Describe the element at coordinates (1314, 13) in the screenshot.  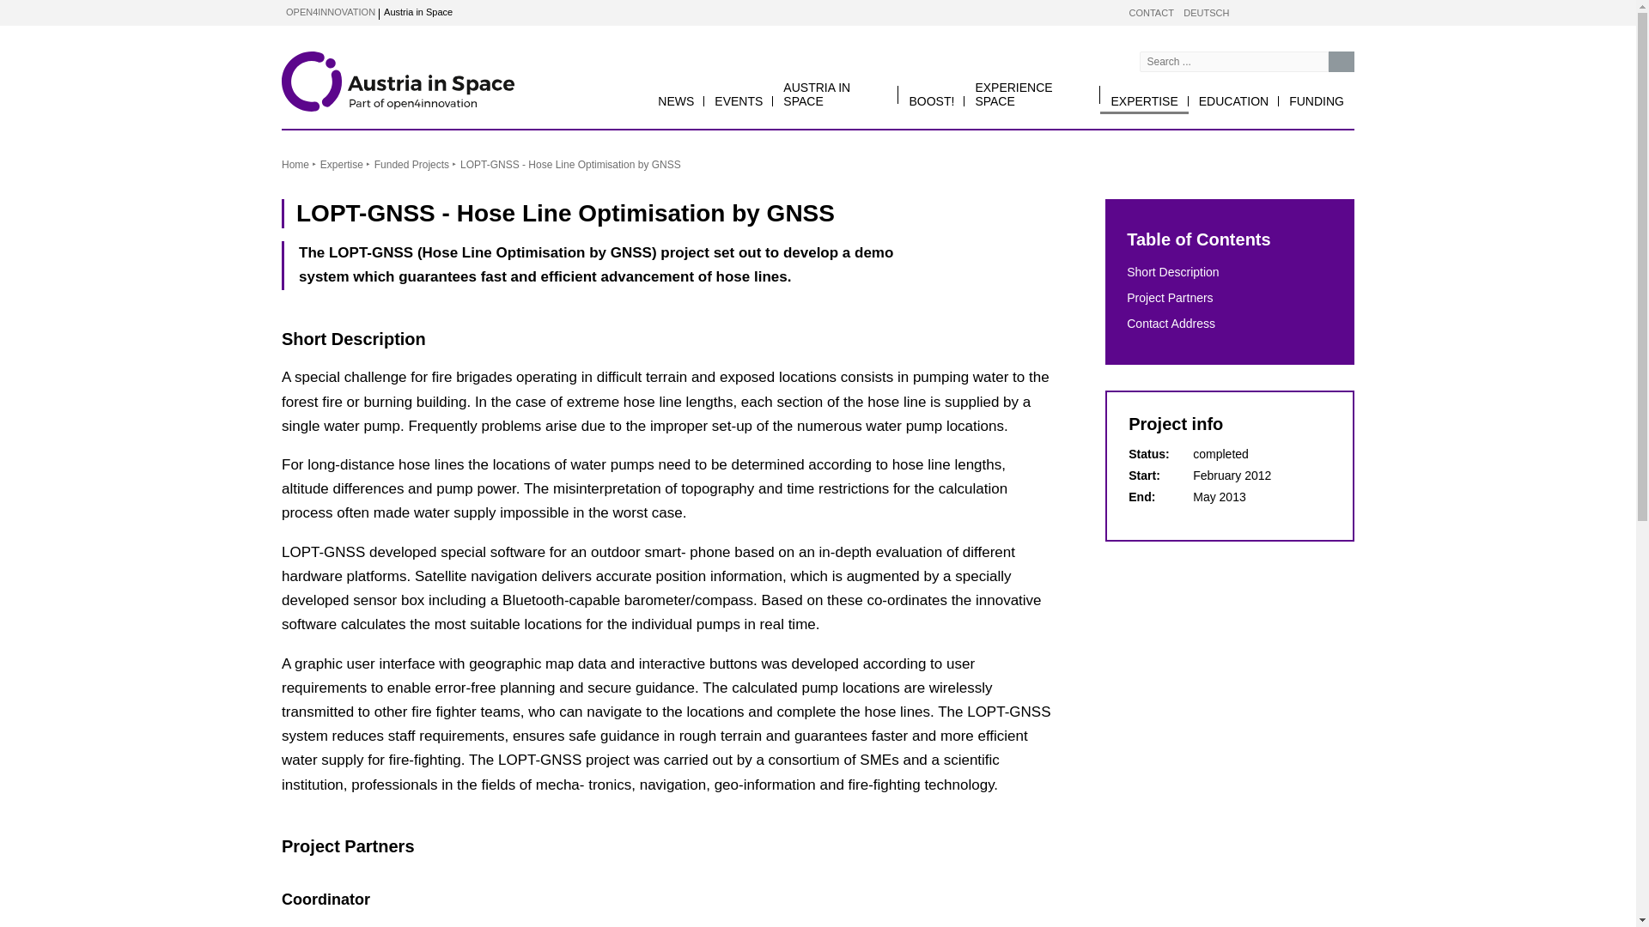
I see `Austria in Space LinkedIn` at that location.